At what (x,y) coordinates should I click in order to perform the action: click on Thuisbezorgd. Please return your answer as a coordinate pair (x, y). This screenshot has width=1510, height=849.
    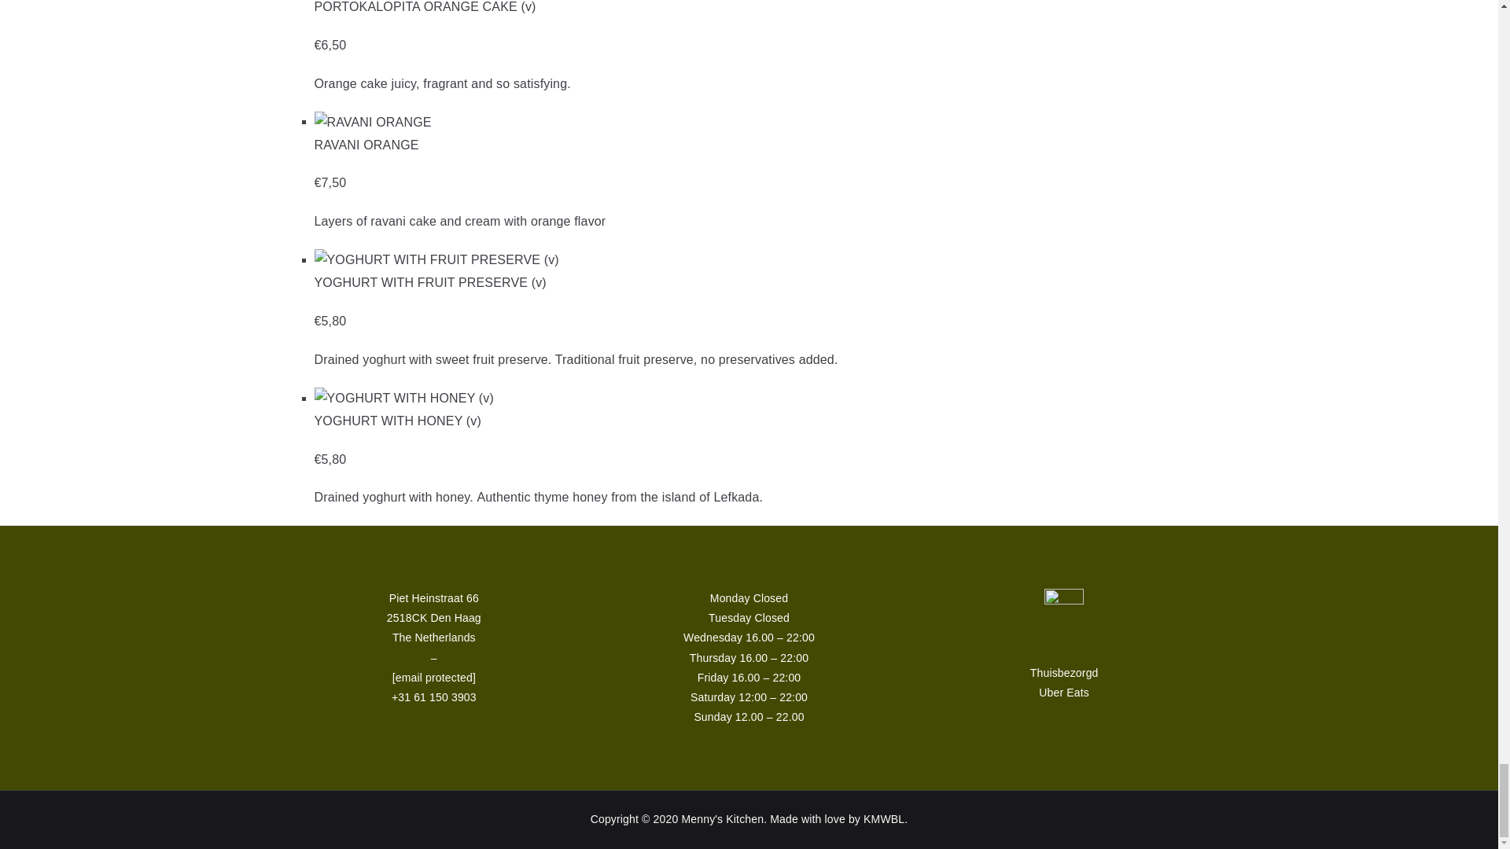
    Looking at the image, I should click on (1064, 673).